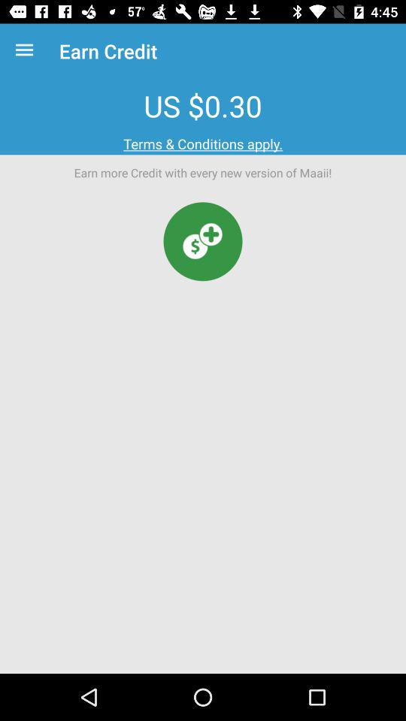 The width and height of the screenshot is (406, 721). I want to click on add money, so click(203, 242).